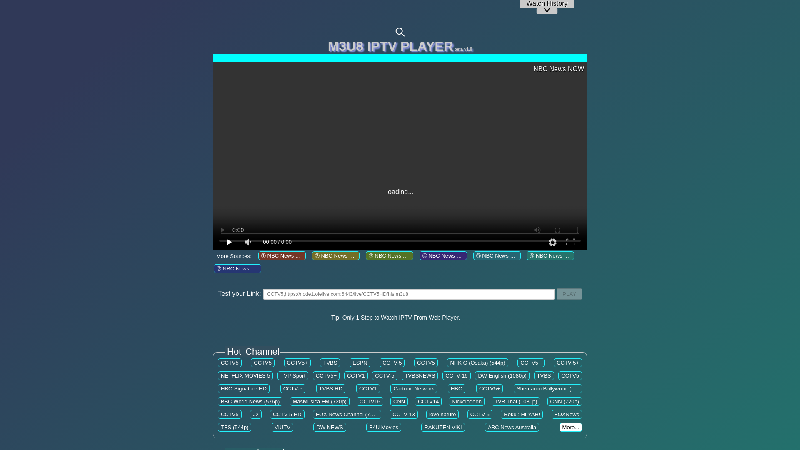  I want to click on CCTV1, so click(356, 376).